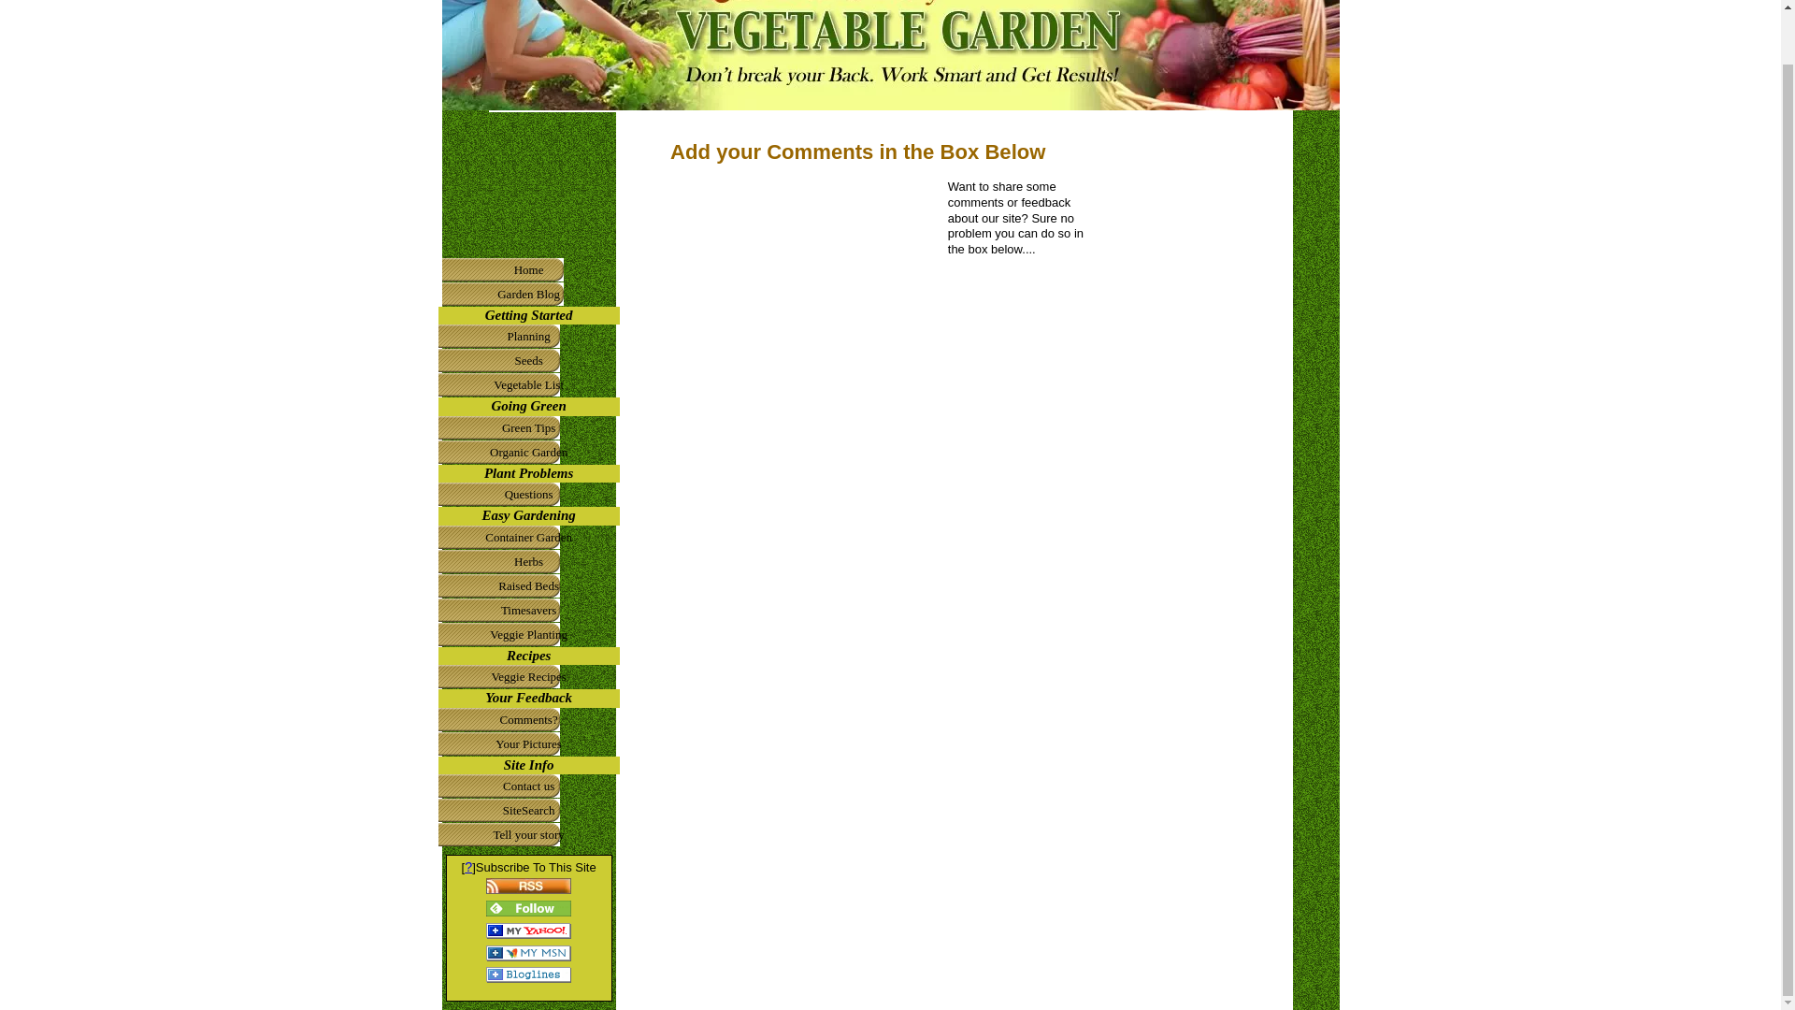 The width and height of the screenshot is (1795, 1010). What do you see at coordinates (528, 295) in the screenshot?
I see `Garden Blog` at bounding box center [528, 295].